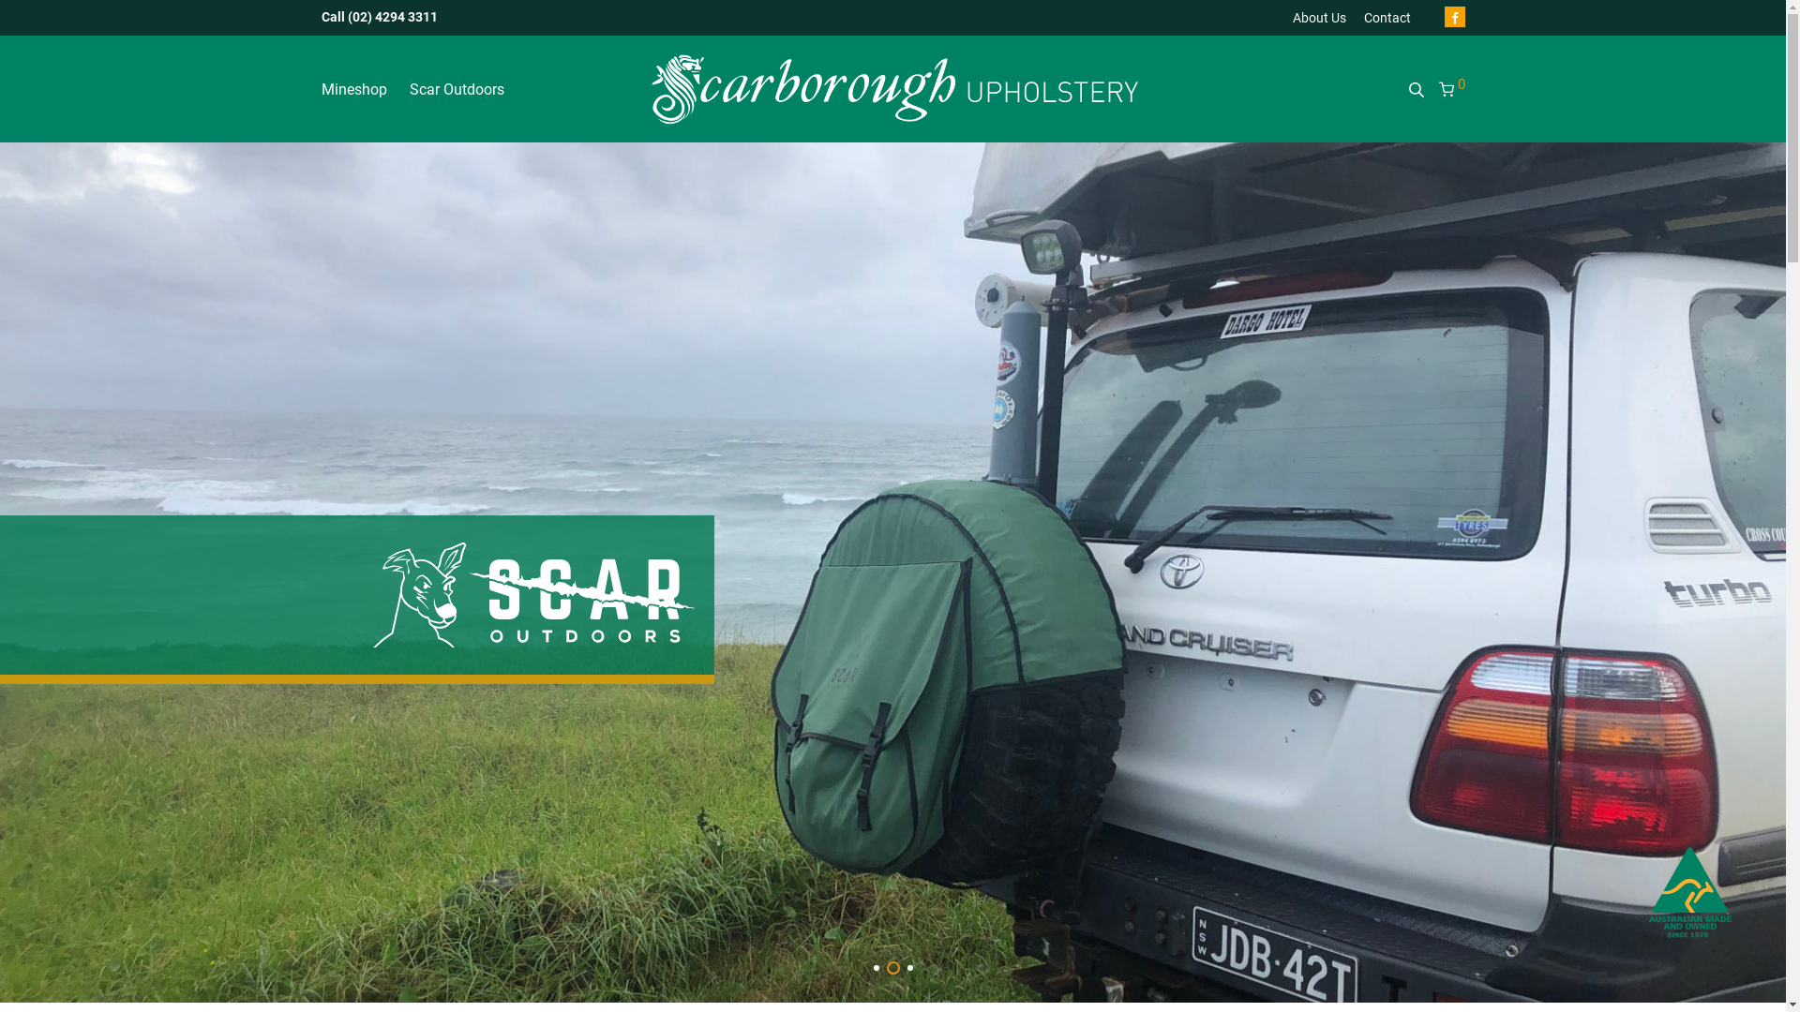 The height and width of the screenshot is (1012, 1800). Describe the element at coordinates (392, 17) in the screenshot. I see `(02) 4294 3311` at that location.